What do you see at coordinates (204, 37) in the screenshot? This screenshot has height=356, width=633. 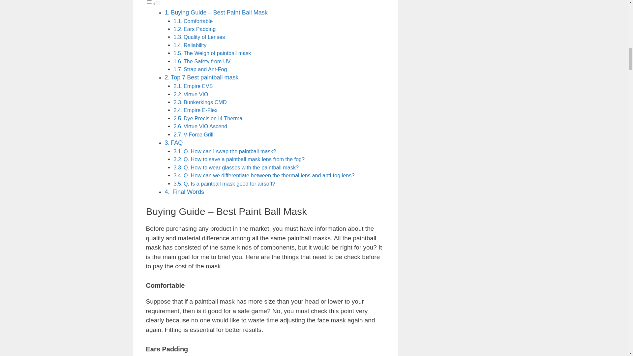 I see `Quality of Lenses` at bounding box center [204, 37].